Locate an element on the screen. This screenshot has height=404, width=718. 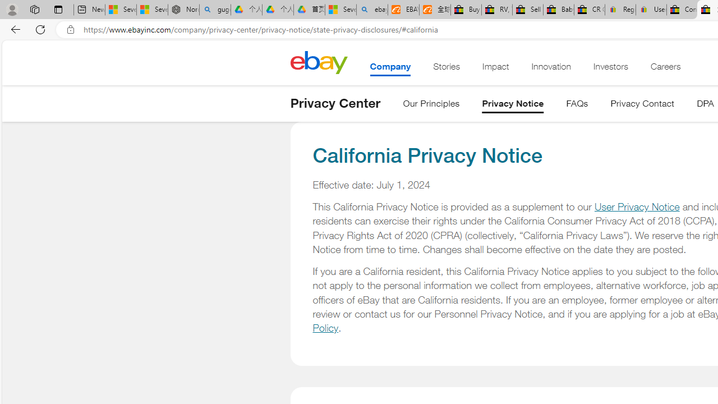
User Privacy Notice is located at coordinates (637, 206).